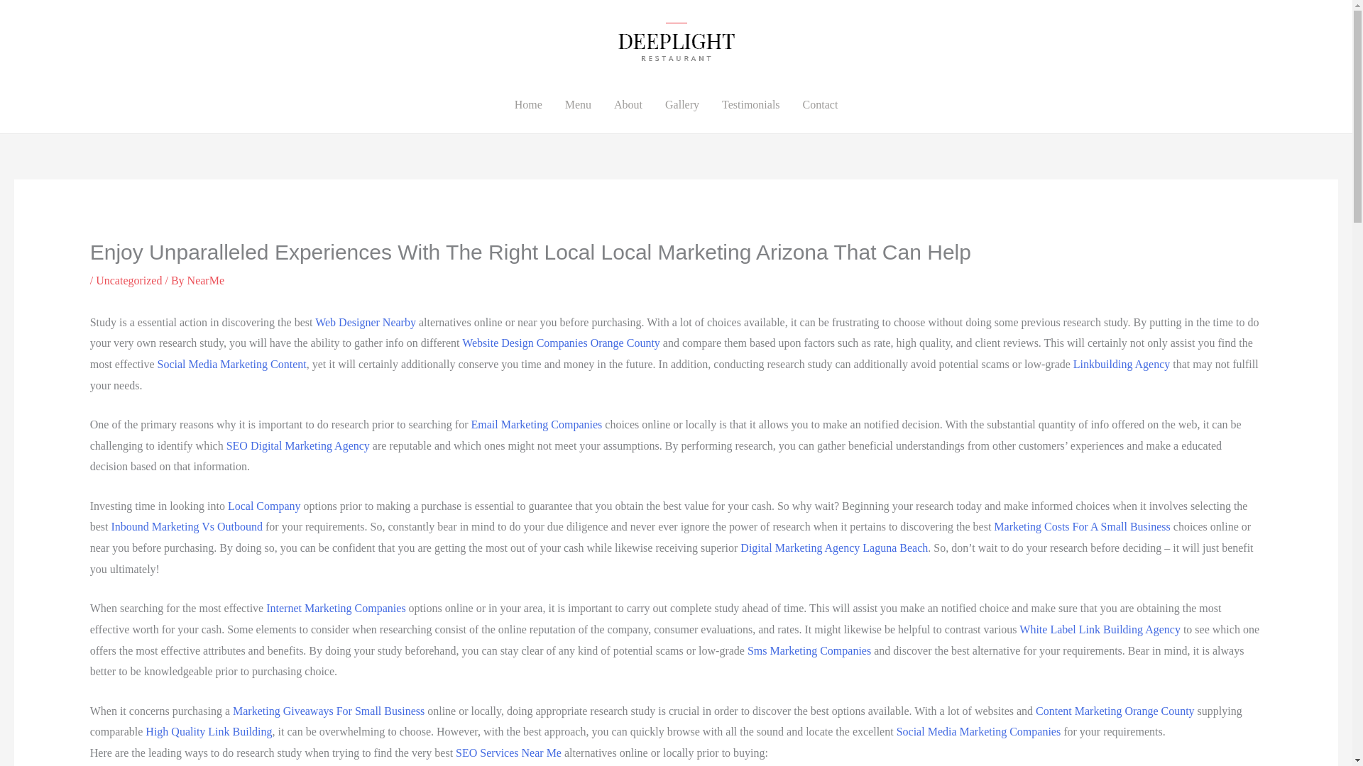 This screenshot has height=766, width=1363. I want to click on SEO Services Near Me, so click(508, 753).